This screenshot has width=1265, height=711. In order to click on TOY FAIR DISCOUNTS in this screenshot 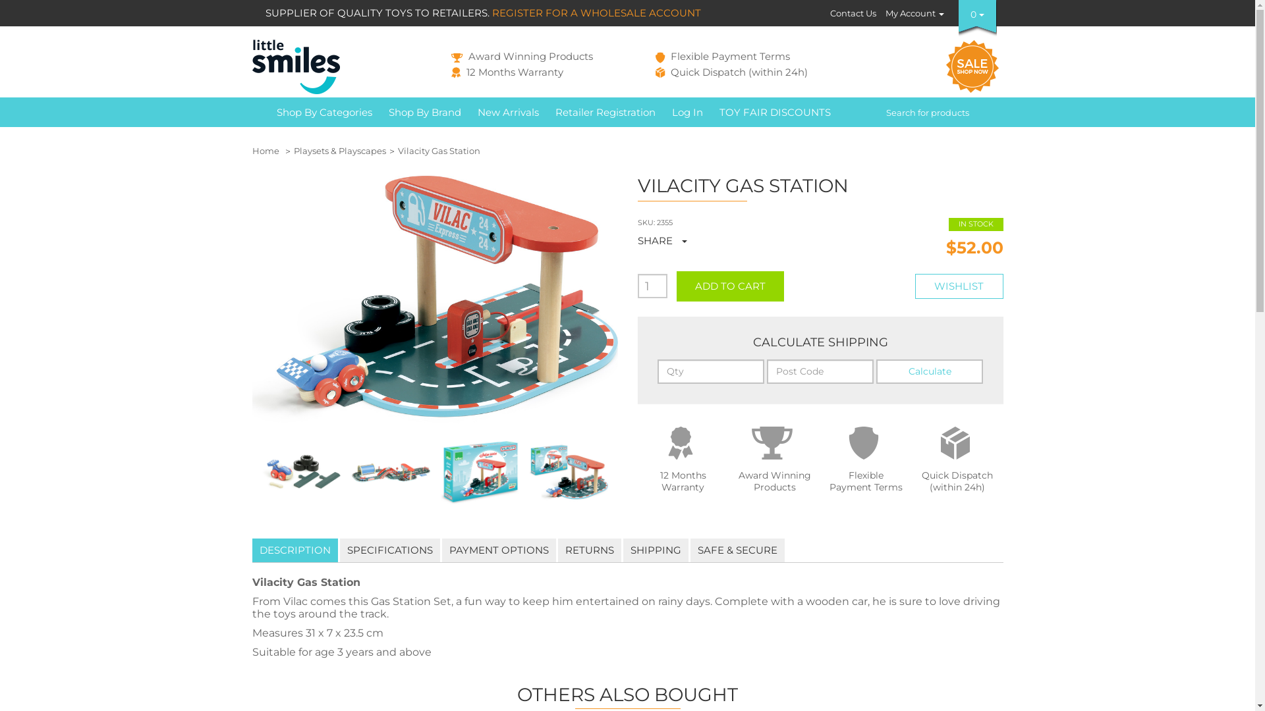, I will do `click(775, 112)`.